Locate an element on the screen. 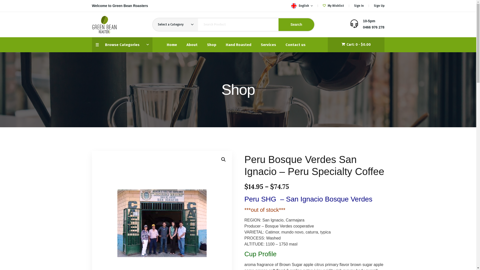 The width and height of the screenshot is (480, 270). Browse Categories is located at coordinates (122, 45).